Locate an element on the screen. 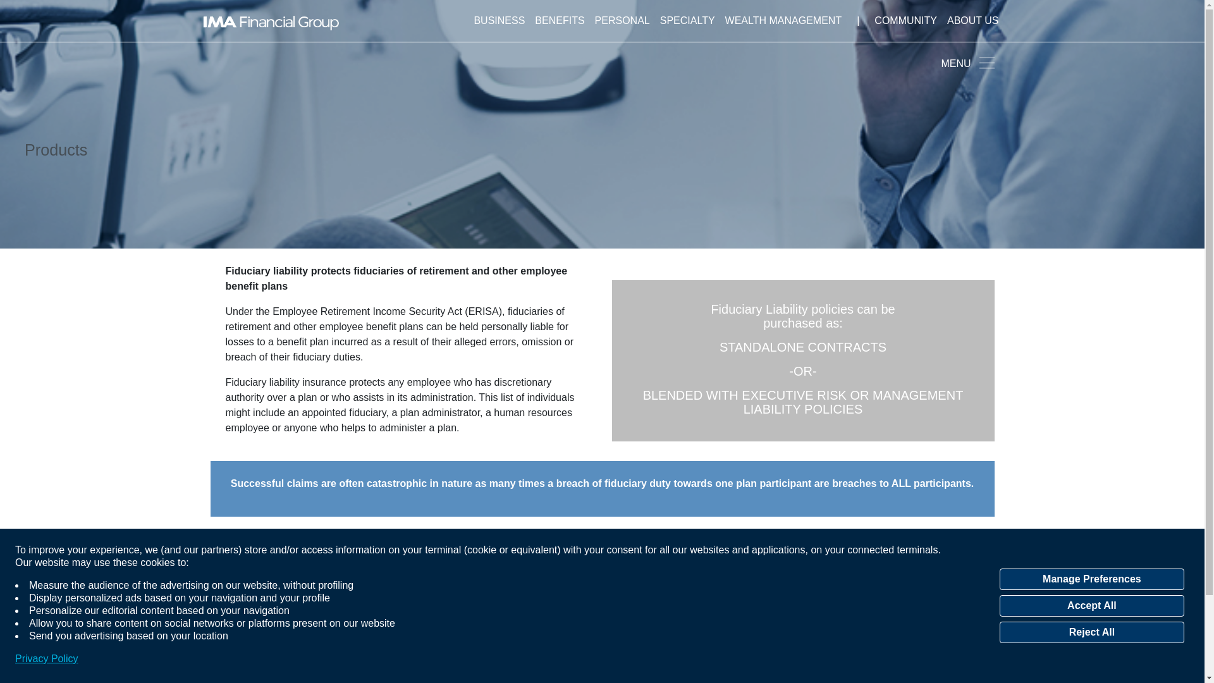 This screenshot has width=1214, height=683. IMA Financial Group is located at coordinates (271, 20).